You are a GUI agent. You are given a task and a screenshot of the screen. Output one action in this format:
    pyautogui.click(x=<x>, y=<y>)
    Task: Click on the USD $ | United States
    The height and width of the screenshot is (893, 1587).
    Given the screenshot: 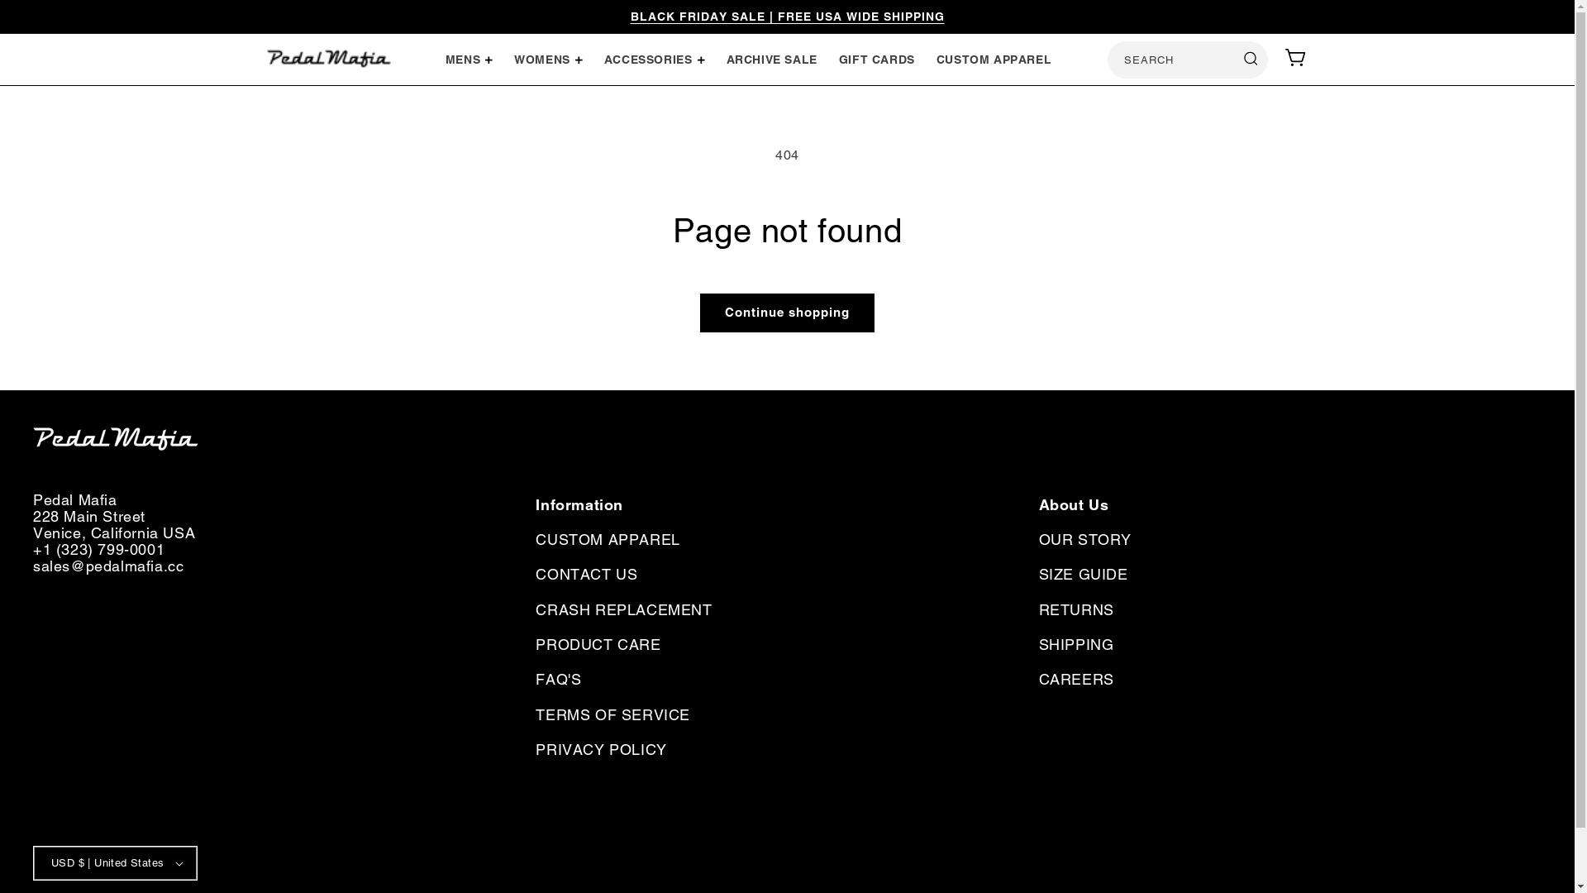 What is the action you would take?
    pyautogui.click(x=116, y=863)
    